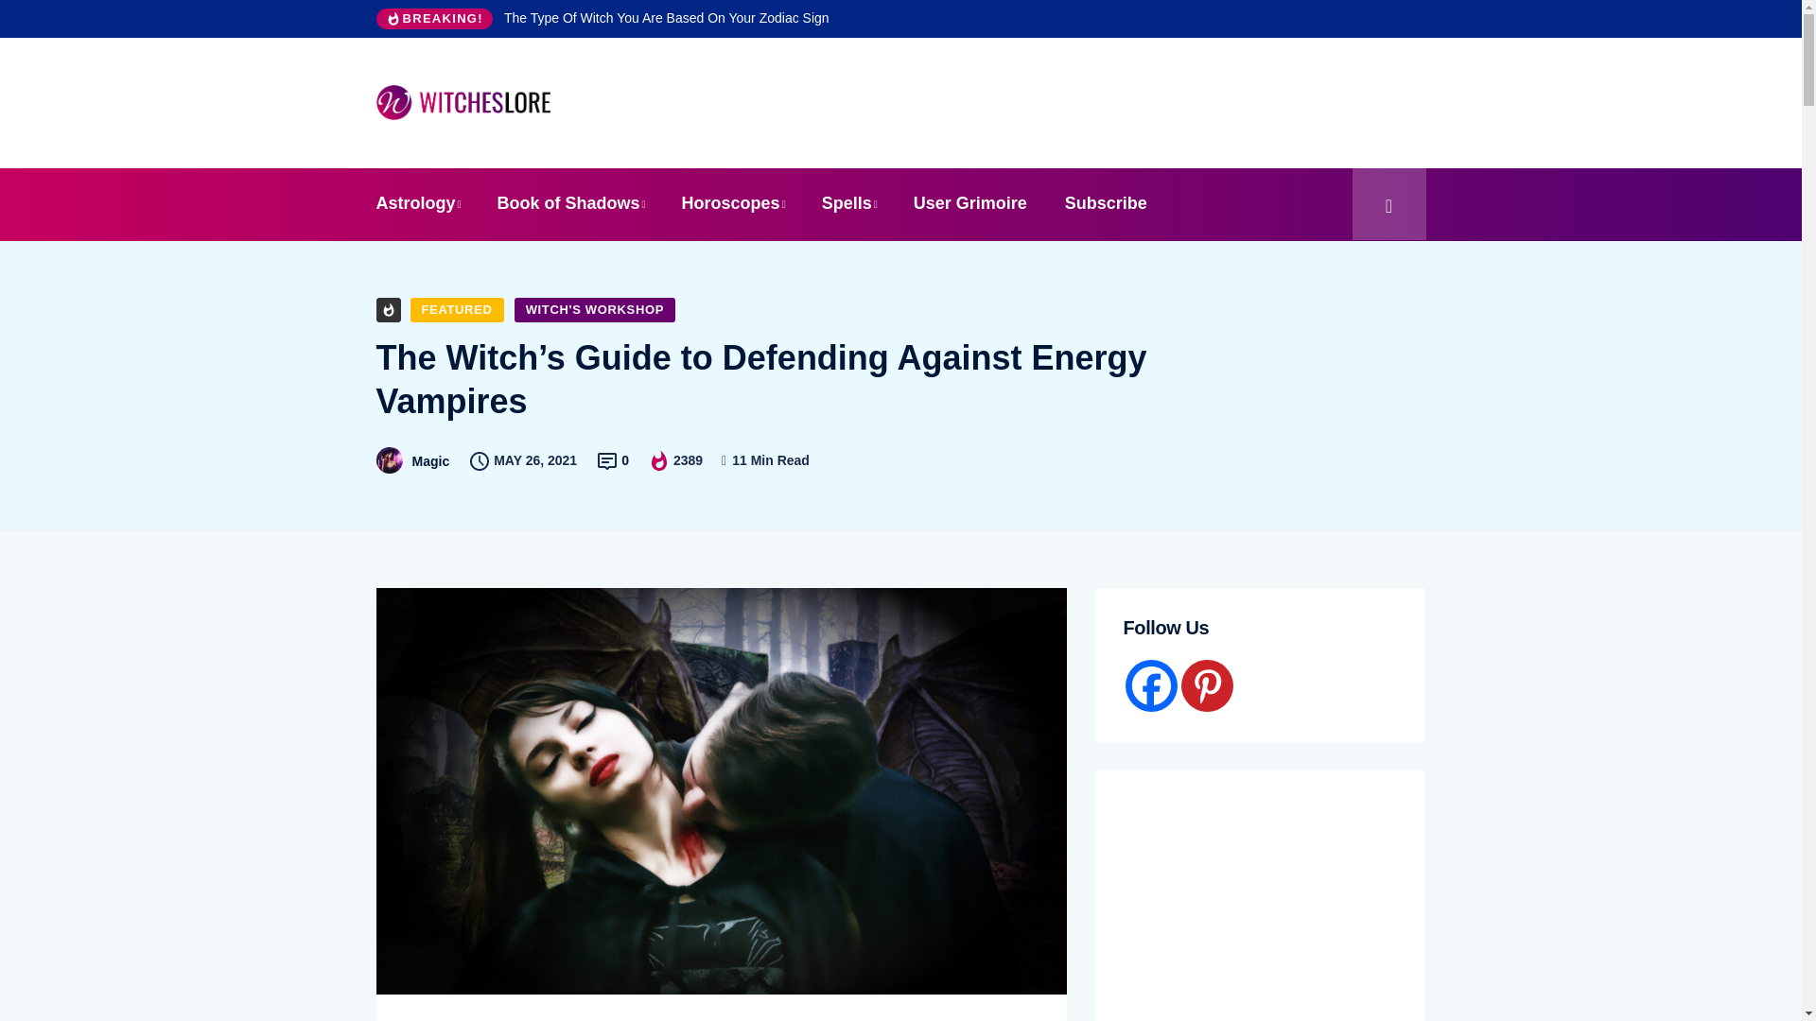 Image resolution: width=1816 pixels, height=1021 pixels. What do you see at coordinates (667, 18) in the screenshot?
I see `The Type Of Witch You Are Based On Your Zodiac Sign` at bounding box center [667, 18].